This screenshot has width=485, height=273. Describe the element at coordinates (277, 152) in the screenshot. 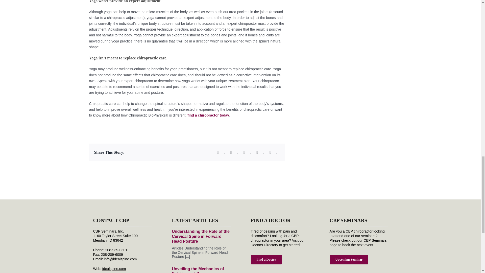

I see `Email` at that location.